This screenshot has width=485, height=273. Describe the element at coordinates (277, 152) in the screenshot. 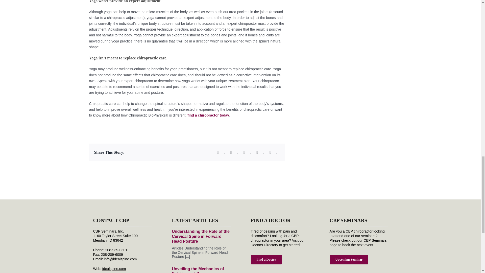

I see `Email` at that location.